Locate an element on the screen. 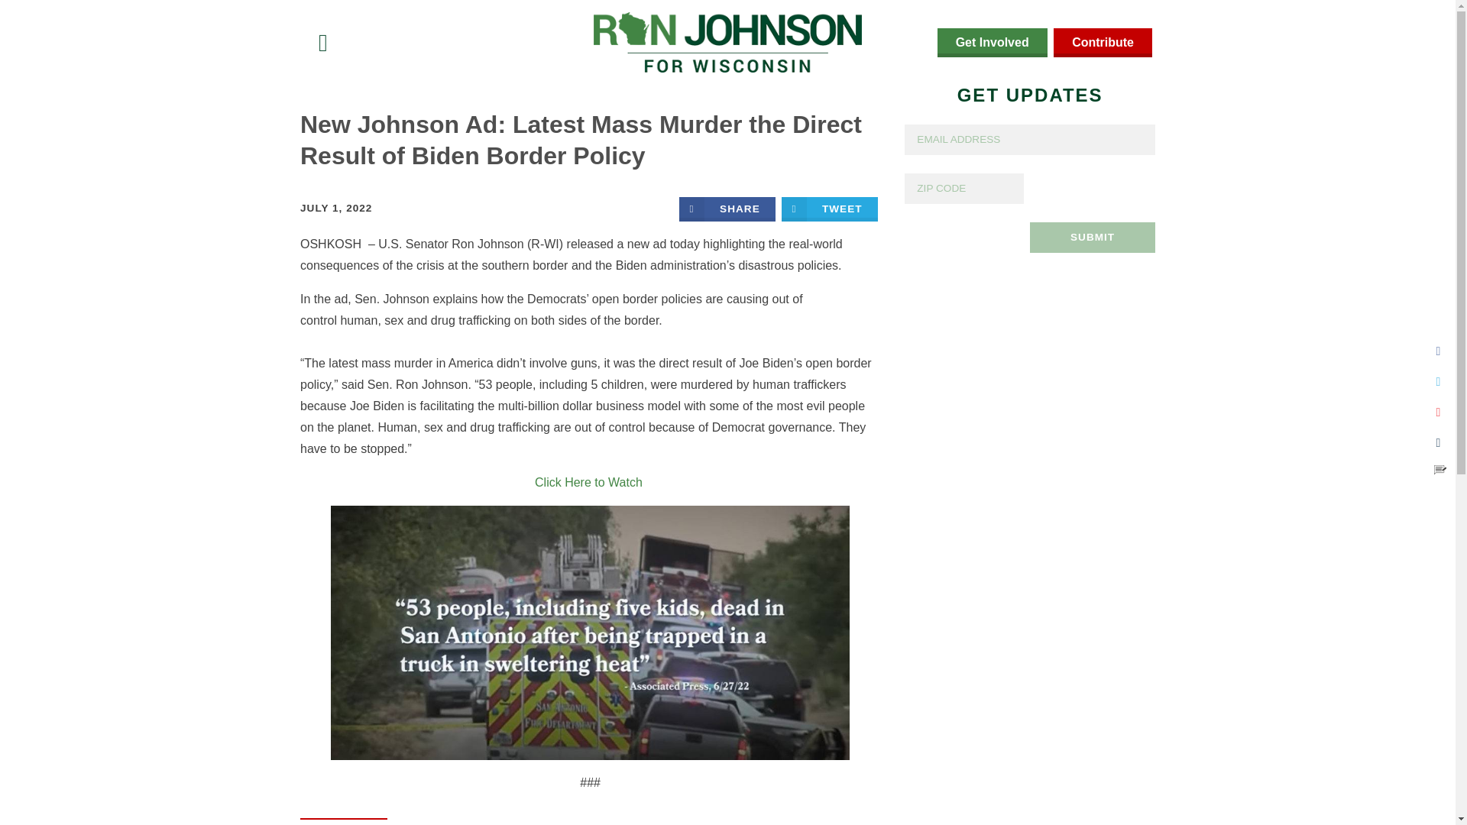 The height and width of the screenshot is (825, 1467). TWEET is located at coordinates (830, 209).